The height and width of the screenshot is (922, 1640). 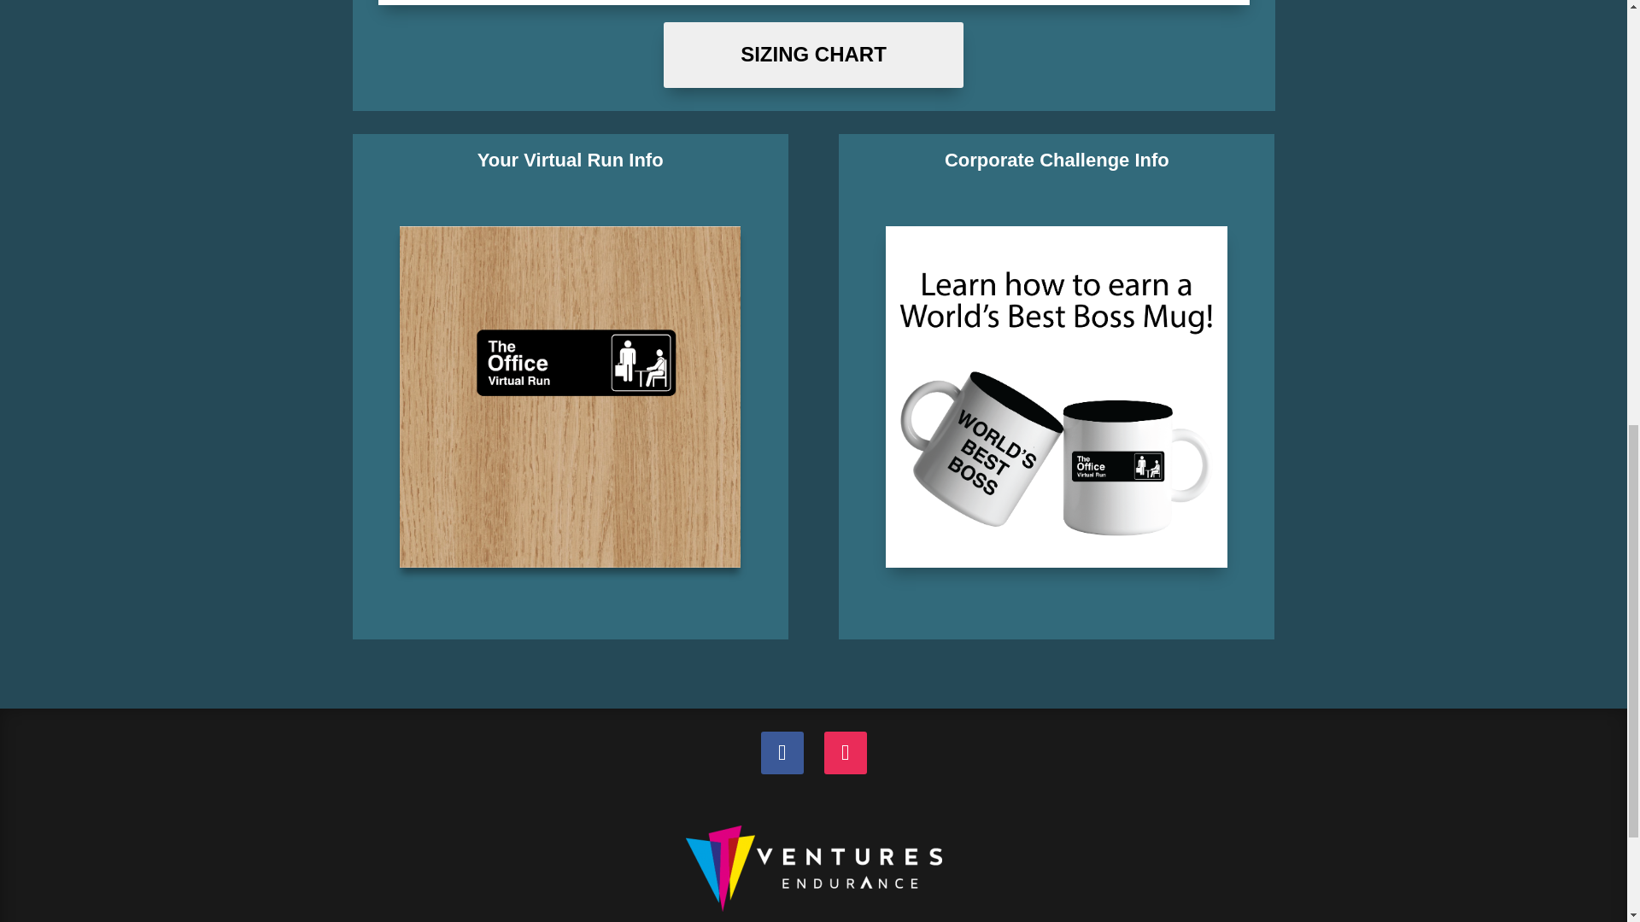 I want to click on SIZING CHART, so click(x=813, y=55).